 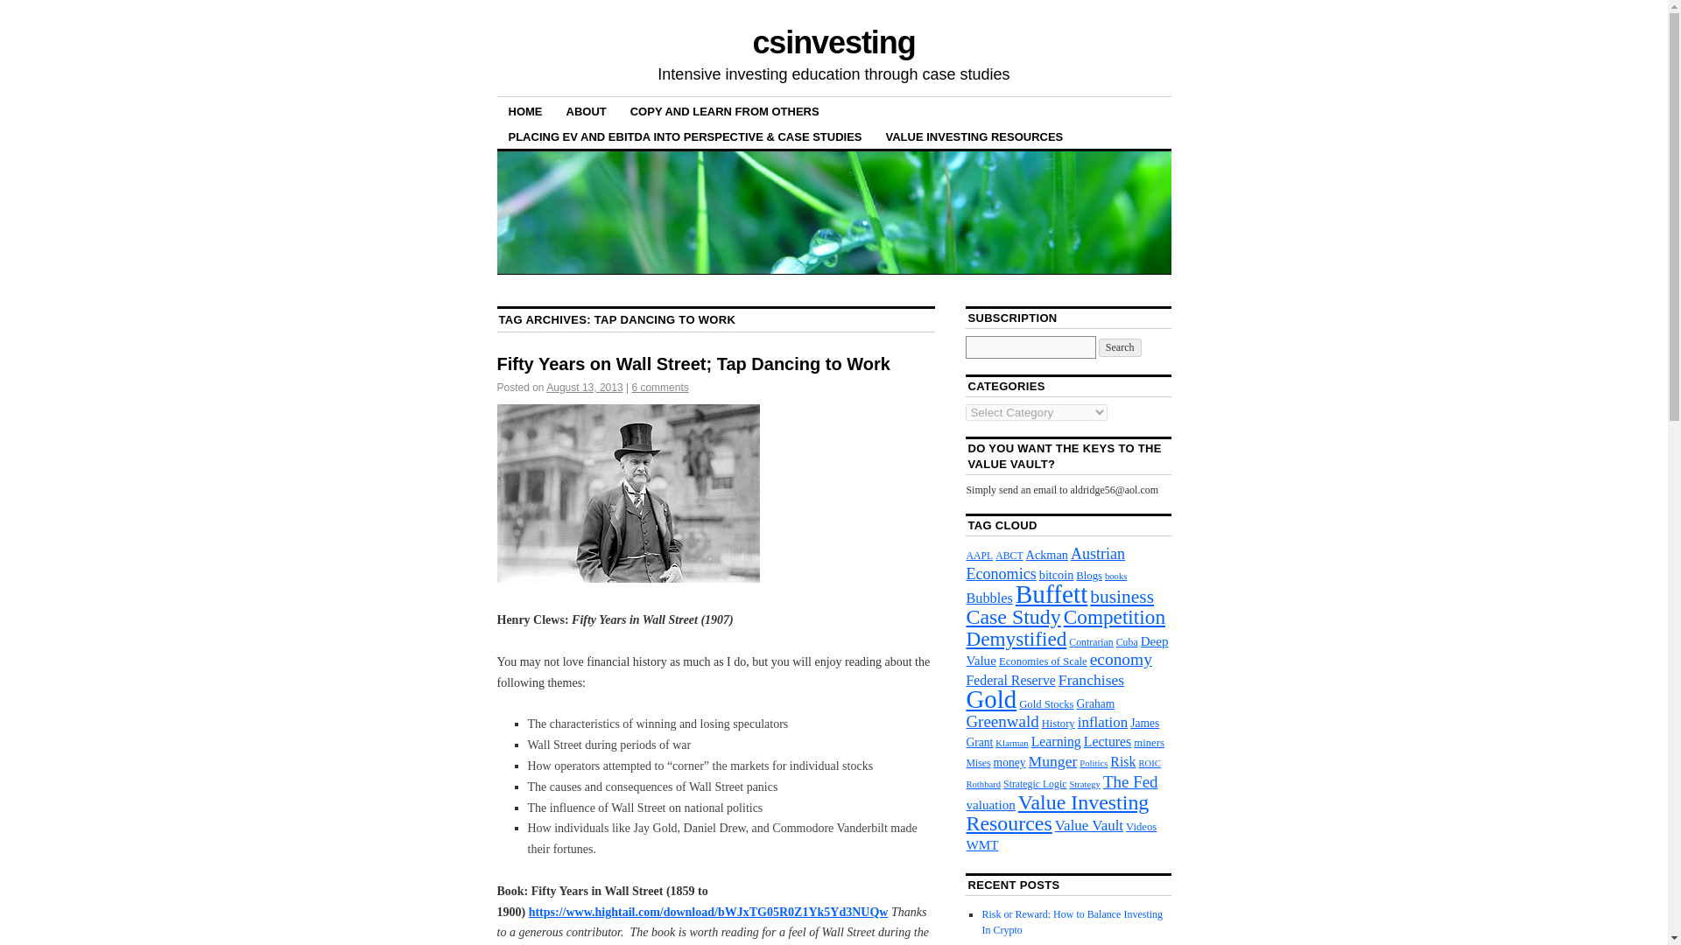 What do you see at coordinates (1065, 626) in the screenshot?
I see `Competition Demystified` at bounding box center [1065, 626].